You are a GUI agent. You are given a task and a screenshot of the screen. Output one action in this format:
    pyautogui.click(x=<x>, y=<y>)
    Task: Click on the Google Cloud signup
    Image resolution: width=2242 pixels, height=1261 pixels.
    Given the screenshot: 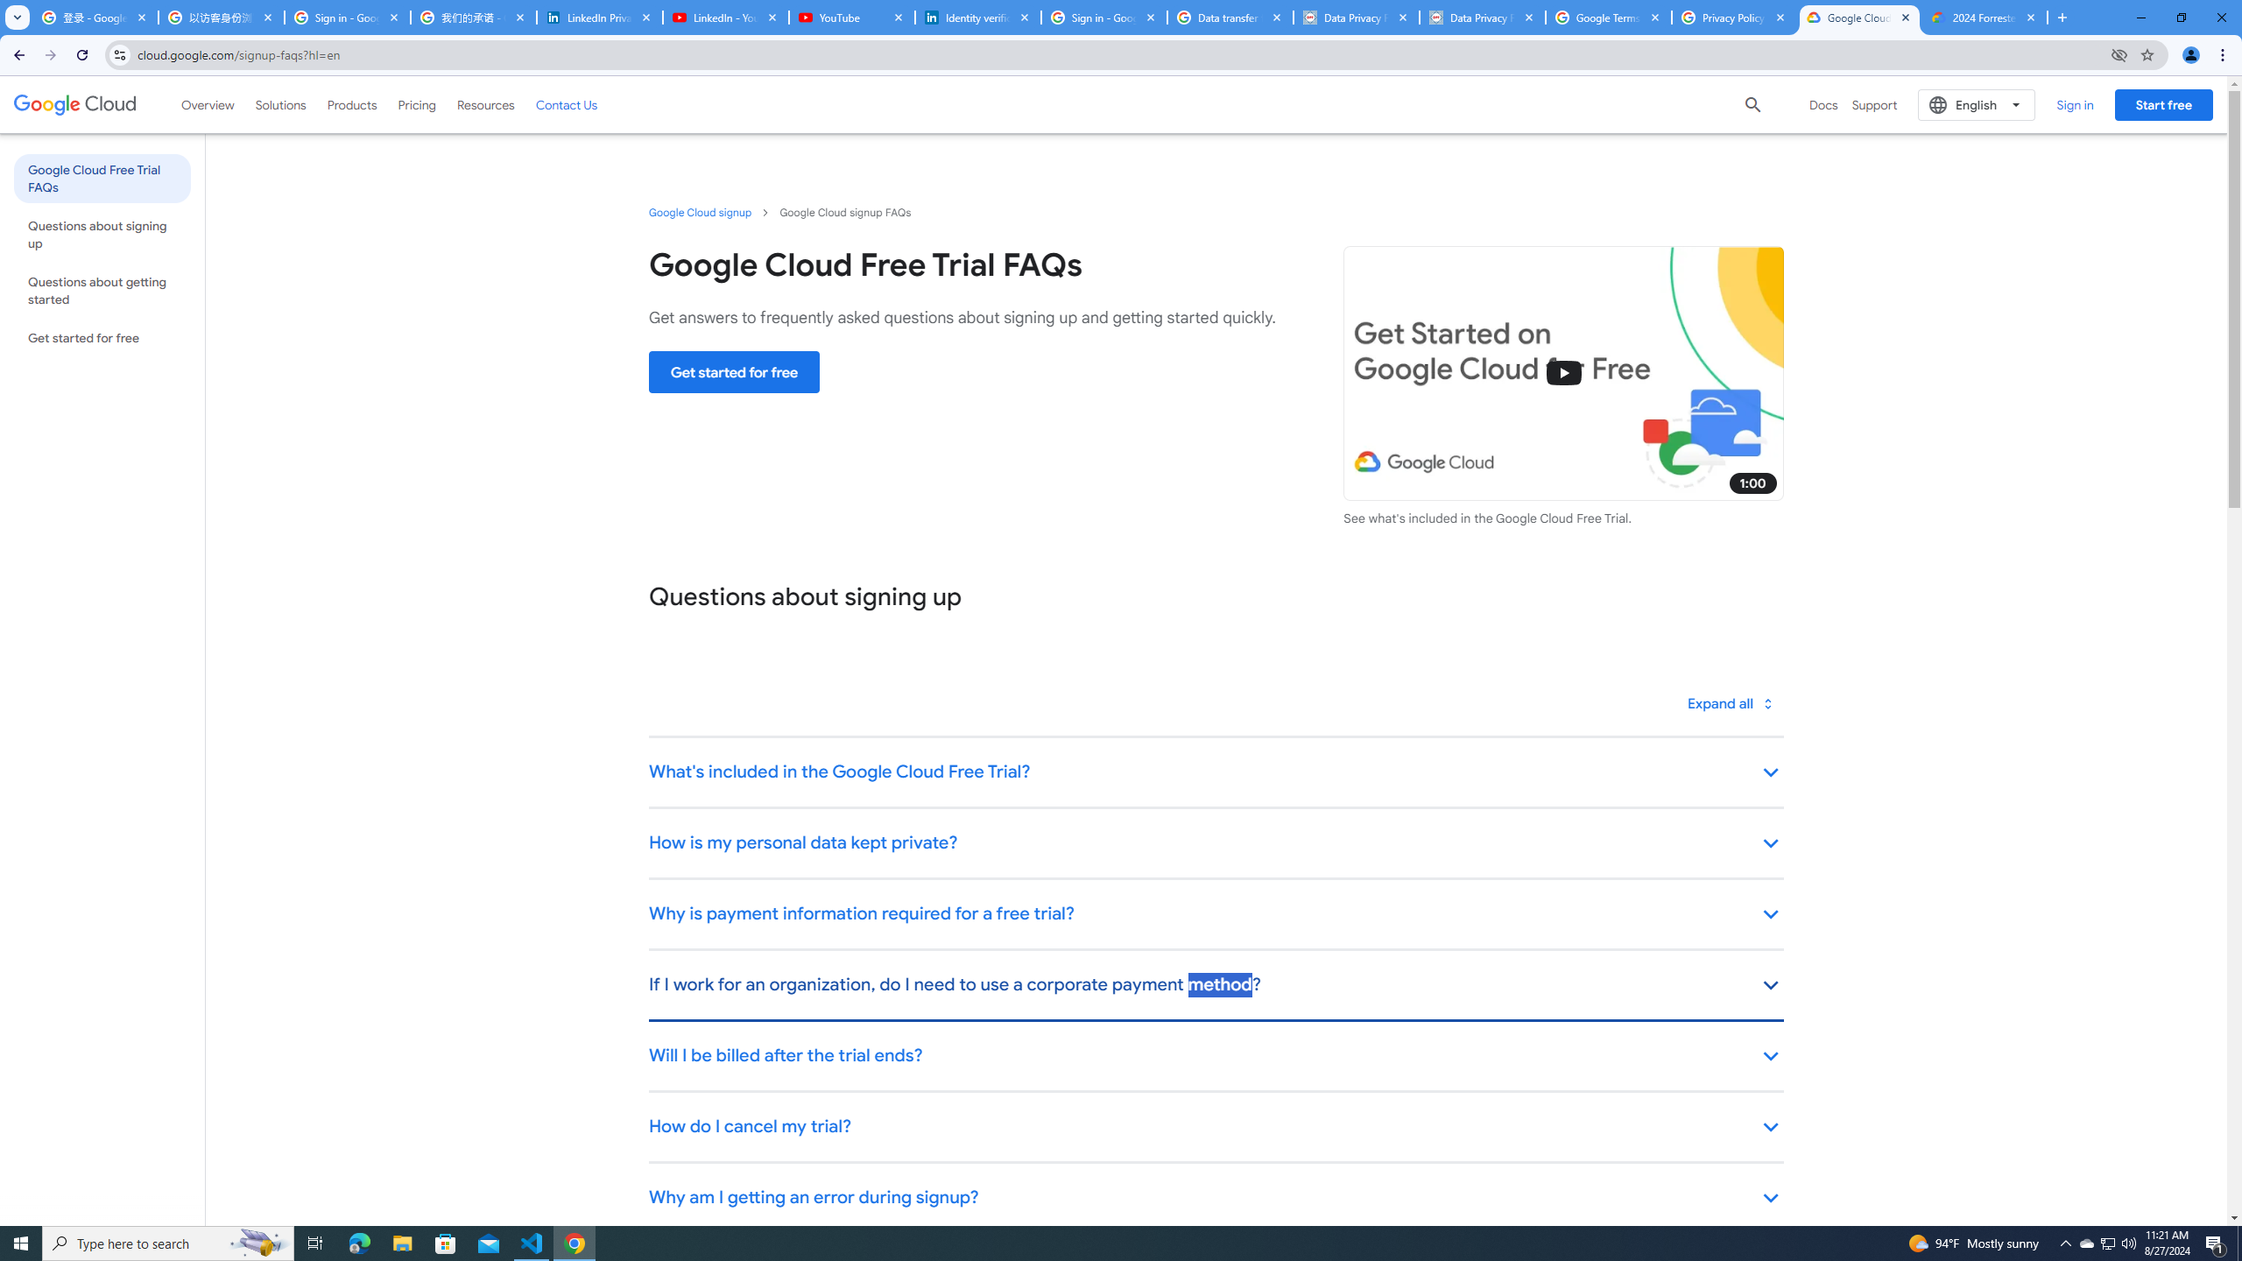 What is the action you would take?
    pyautogui.click(x=701, y=212)
    